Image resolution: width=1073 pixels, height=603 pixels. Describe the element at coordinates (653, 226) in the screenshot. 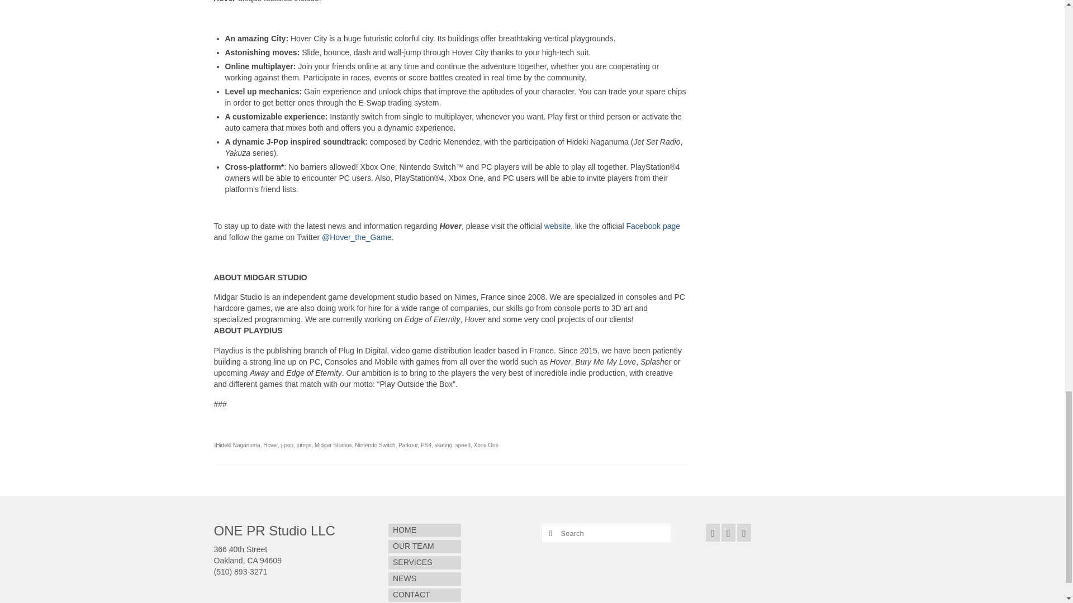

I see `Facebook page` at that location.